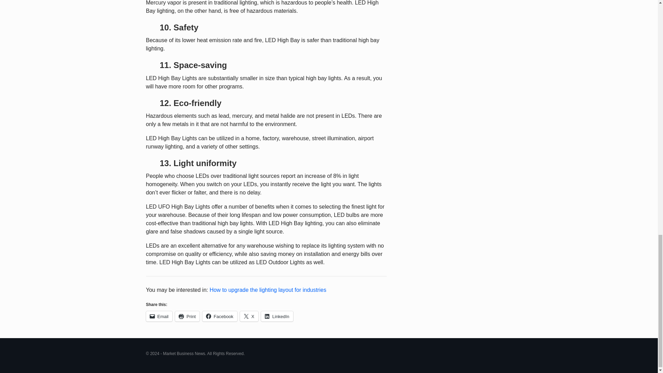 The height and width of the screenshot is (373, 663). Describe the element at coordinates (159, 316) in the screenshot. I see `Email` at that location.